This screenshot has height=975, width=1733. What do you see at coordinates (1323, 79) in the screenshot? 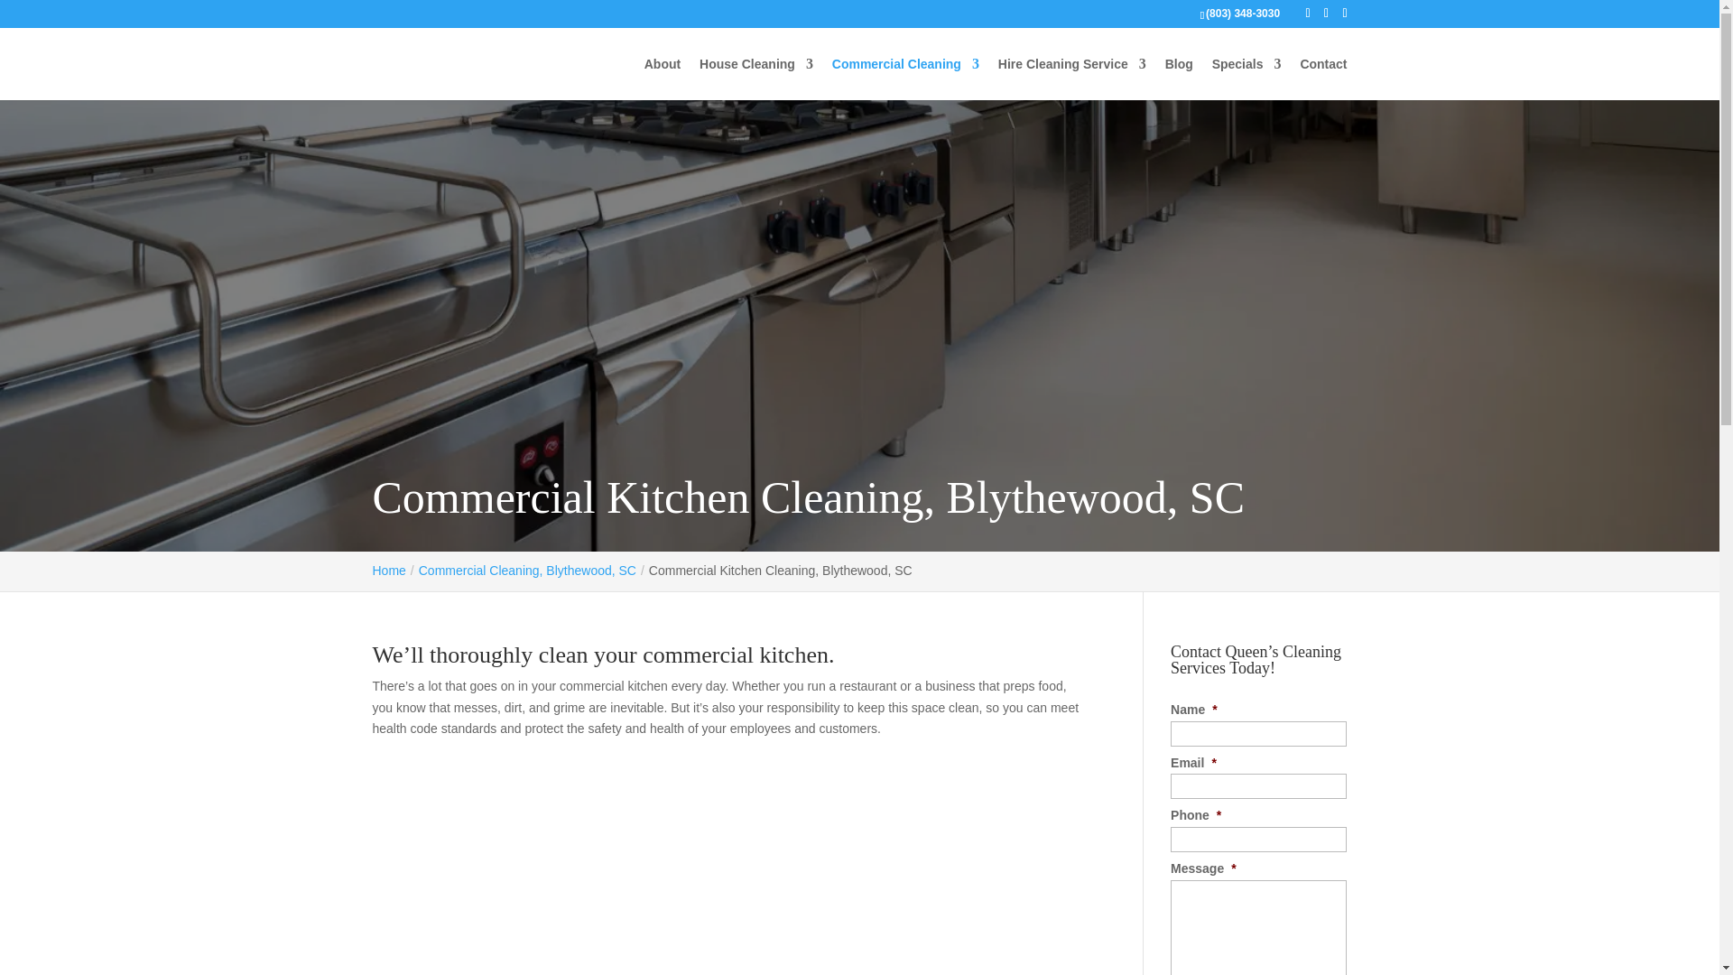
I see `Contact` at bounding box center [1323, 79].